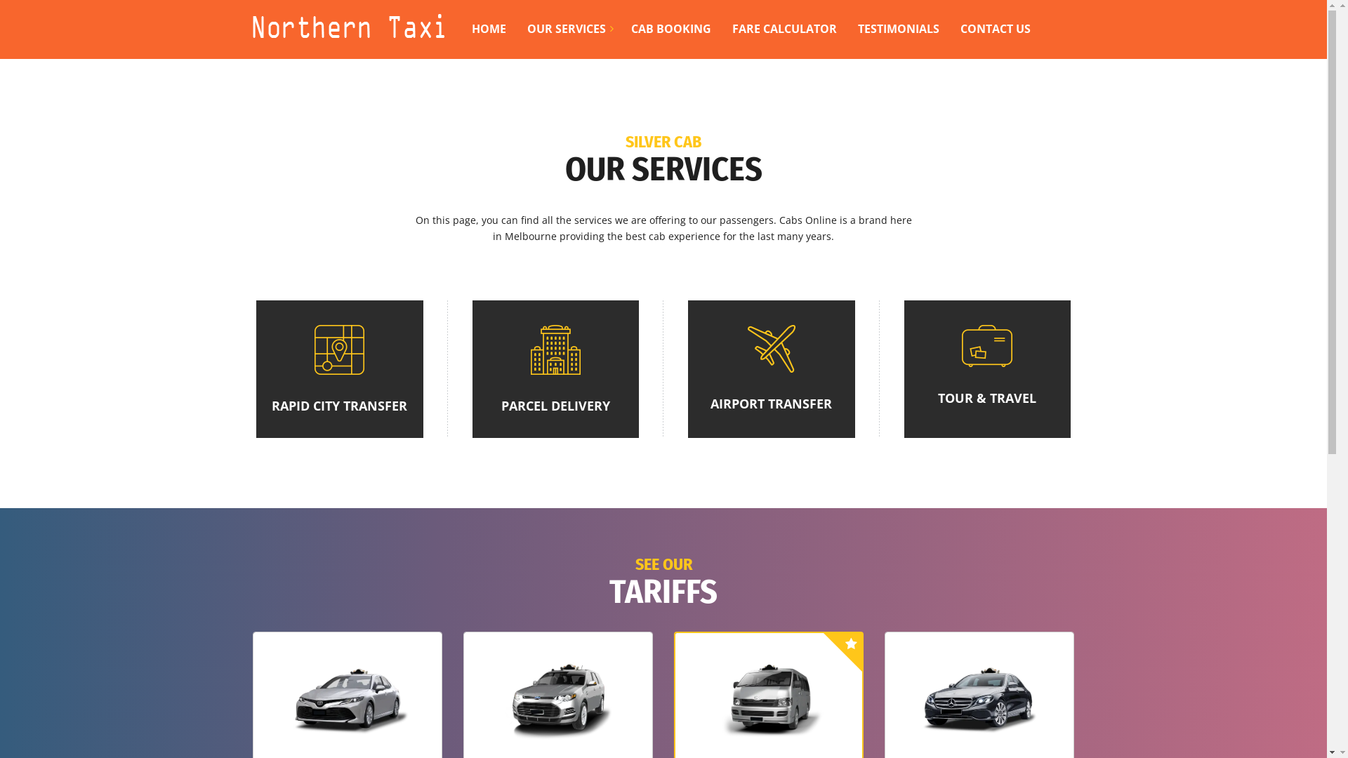 This screenshot has width=1348, height=758. I want to click on FARE CALCULATOR, so click(785, 22).